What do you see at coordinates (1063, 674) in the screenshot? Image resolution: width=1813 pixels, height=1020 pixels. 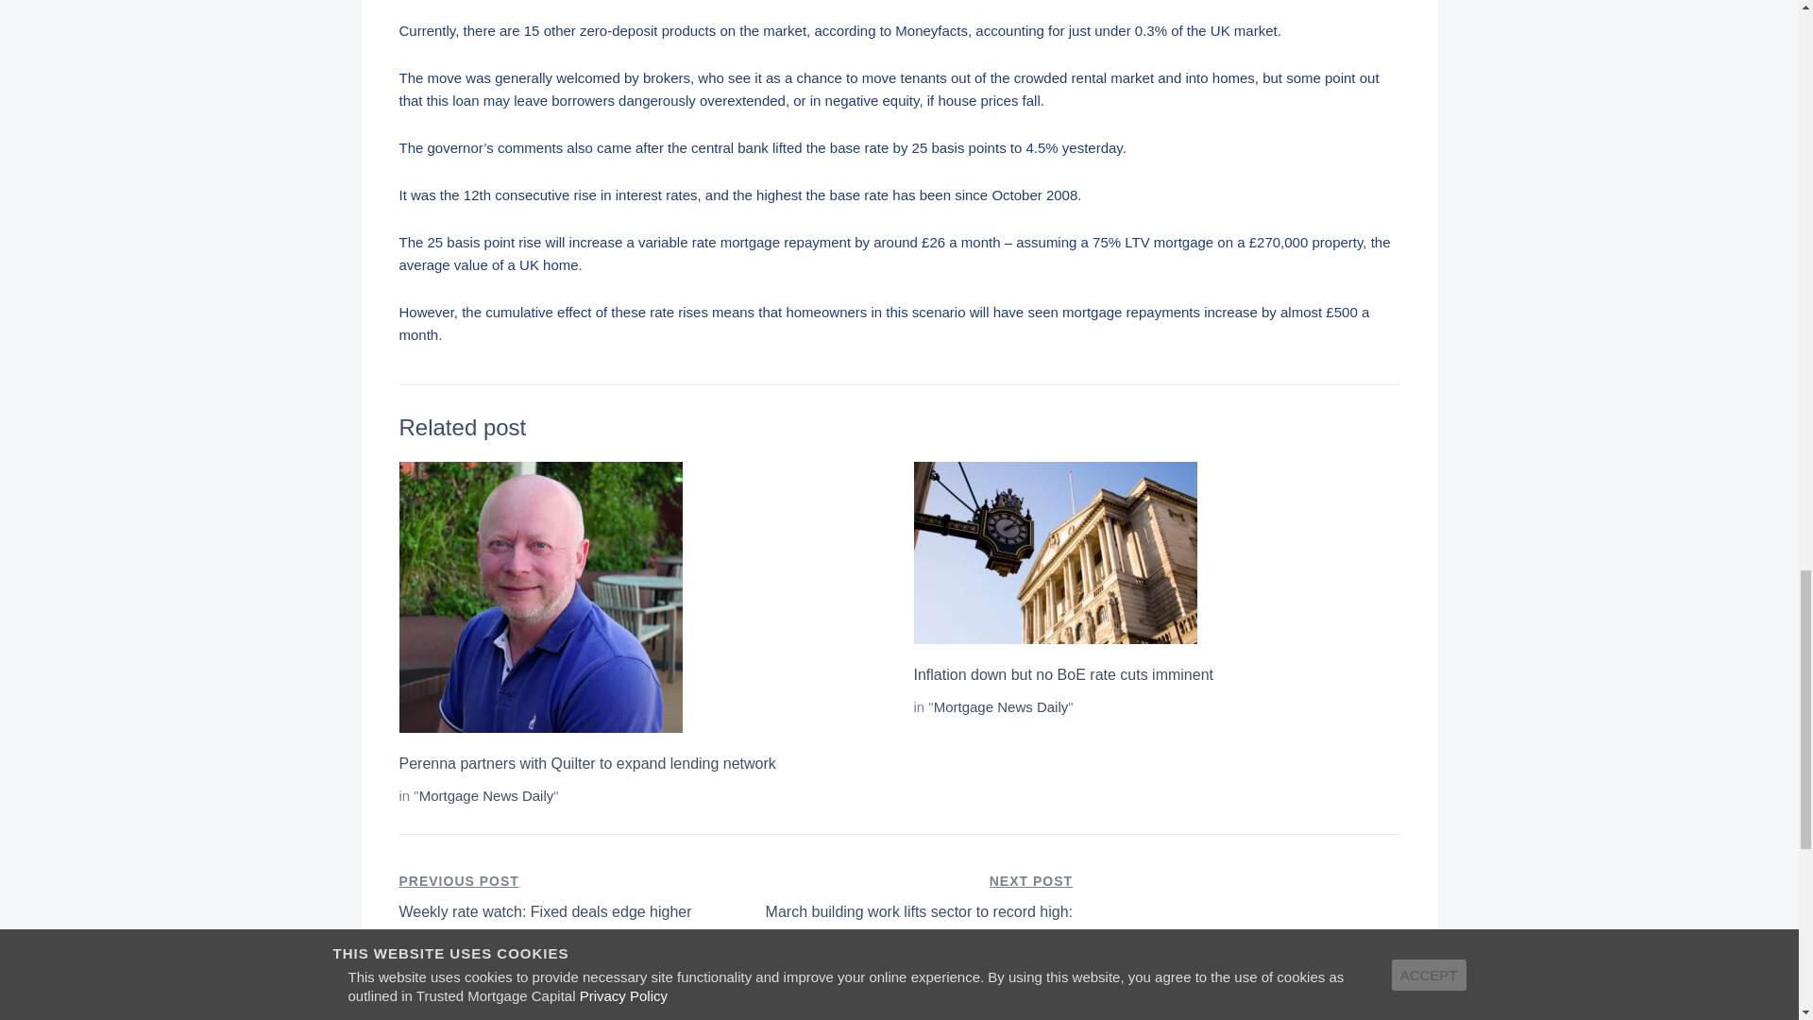 I see `Mortgage News Daily` at bounding box center [1063, 674].